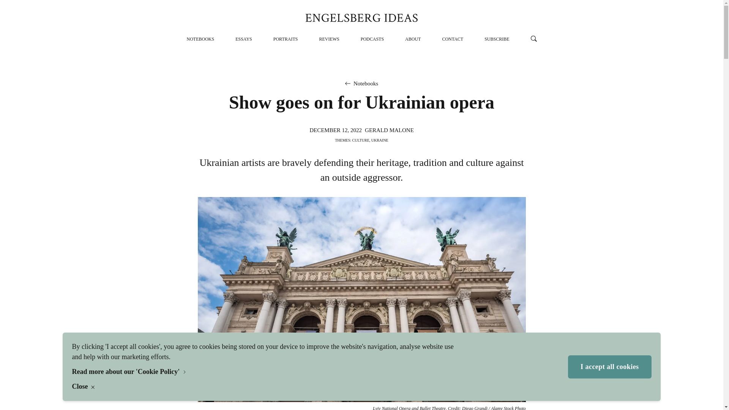 Image resolution: width=729 pixels, height=410 pixels. I want to click on ABOUT, so click(413, 39).